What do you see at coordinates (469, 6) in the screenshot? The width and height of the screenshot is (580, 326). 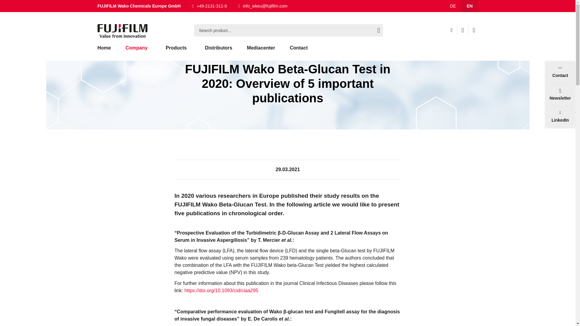 I see `EN` at bounding box center [469, 6].